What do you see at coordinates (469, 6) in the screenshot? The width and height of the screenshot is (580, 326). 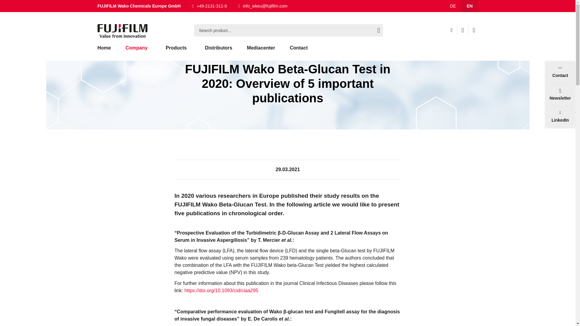 I see `EN` at bounding box center [469, 6].